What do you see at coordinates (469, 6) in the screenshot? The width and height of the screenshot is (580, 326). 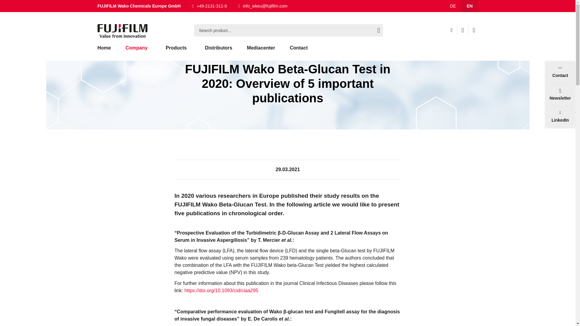 I see `EN` at bounding box center [469, 6].